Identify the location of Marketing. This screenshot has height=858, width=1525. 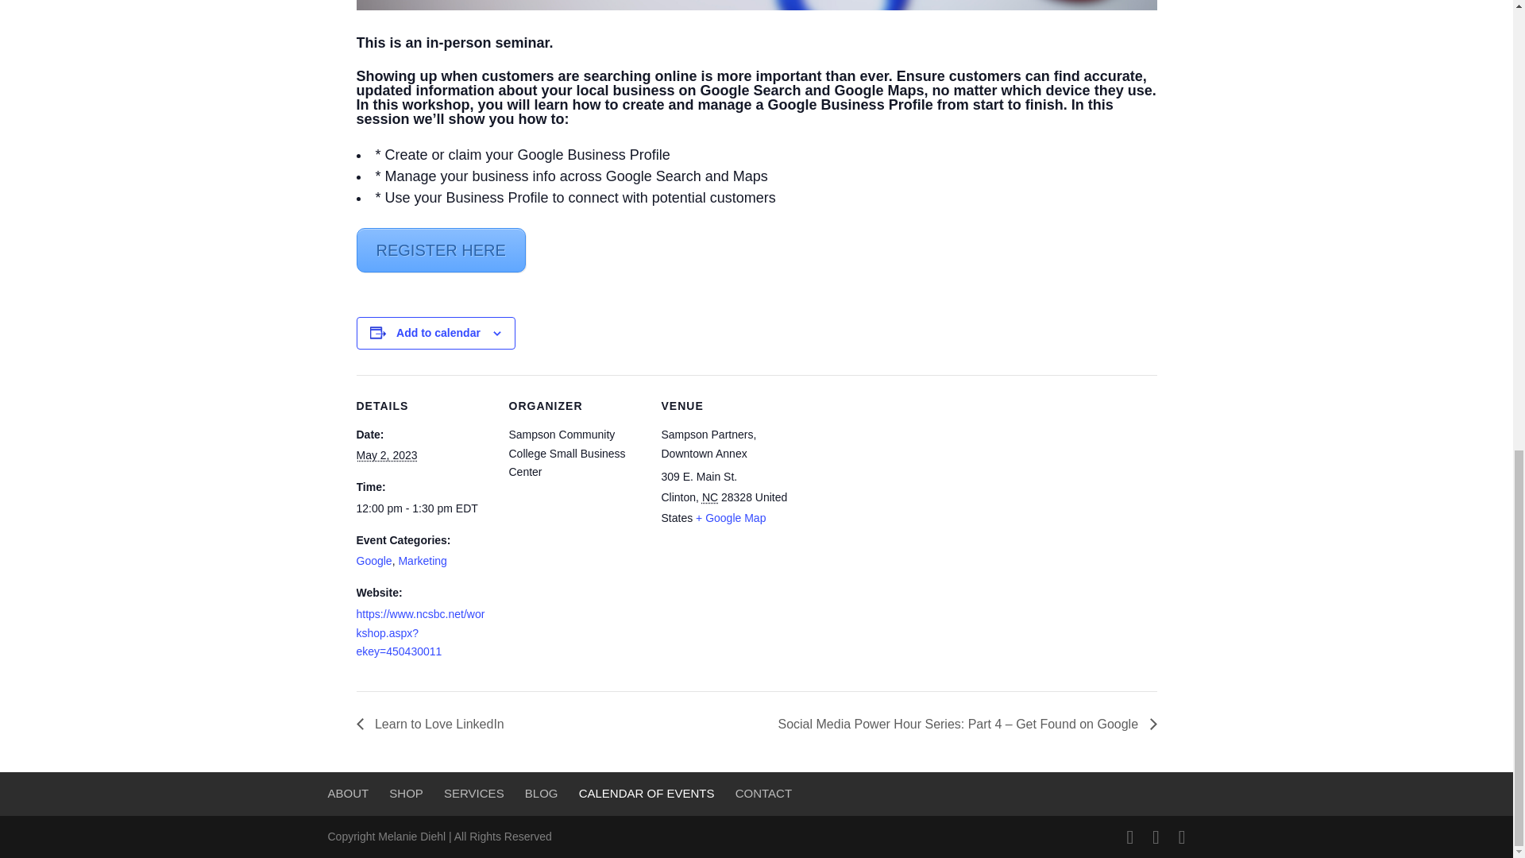
(423, 560).